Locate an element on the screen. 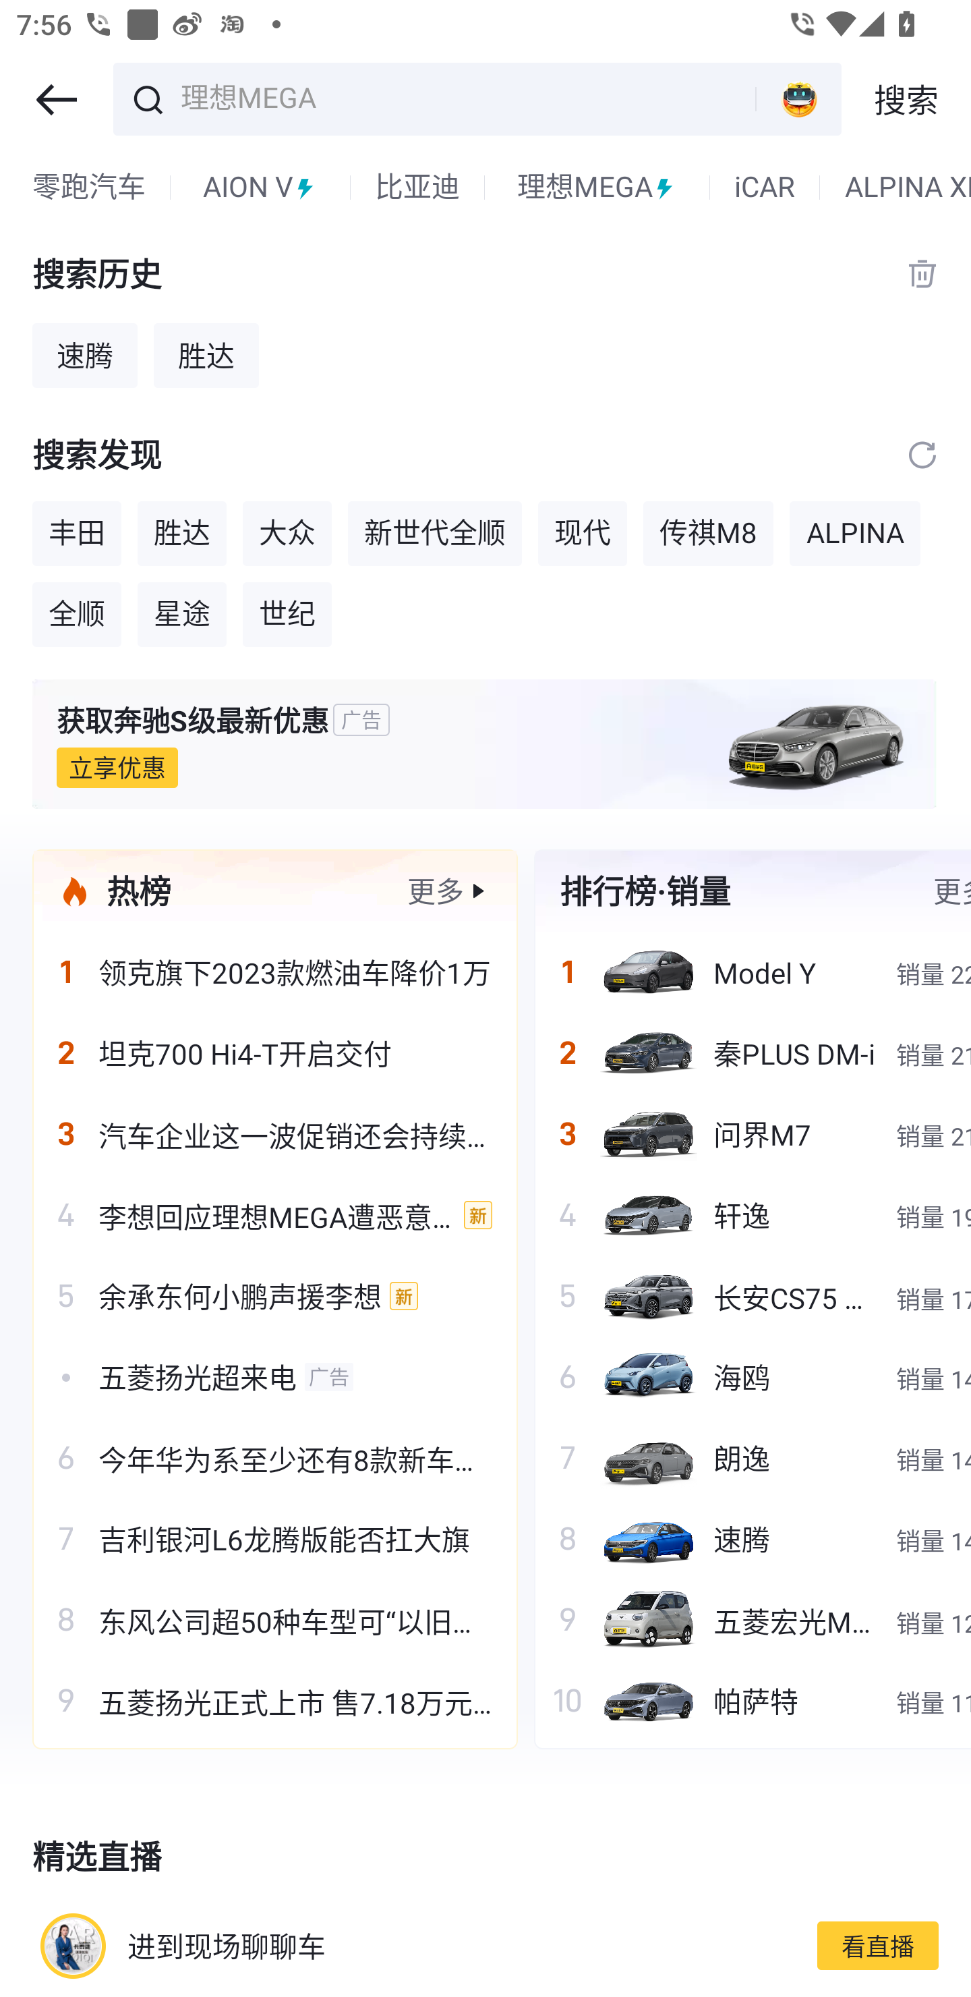  速腾 销量 14209 is located at coordinates (753, 1538).